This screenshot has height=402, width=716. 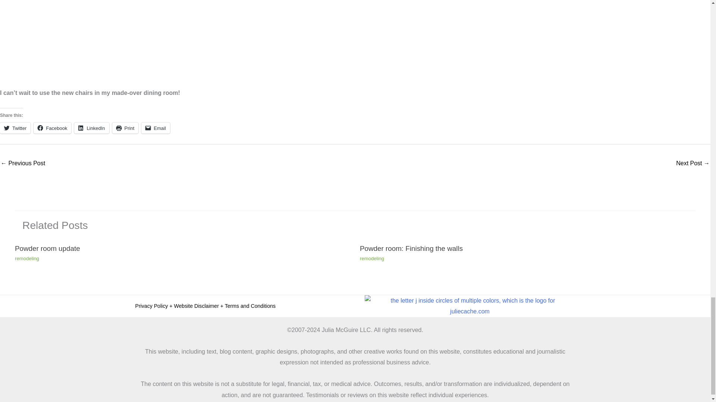 I want to click on Facebook, so click(x=52, y=128).